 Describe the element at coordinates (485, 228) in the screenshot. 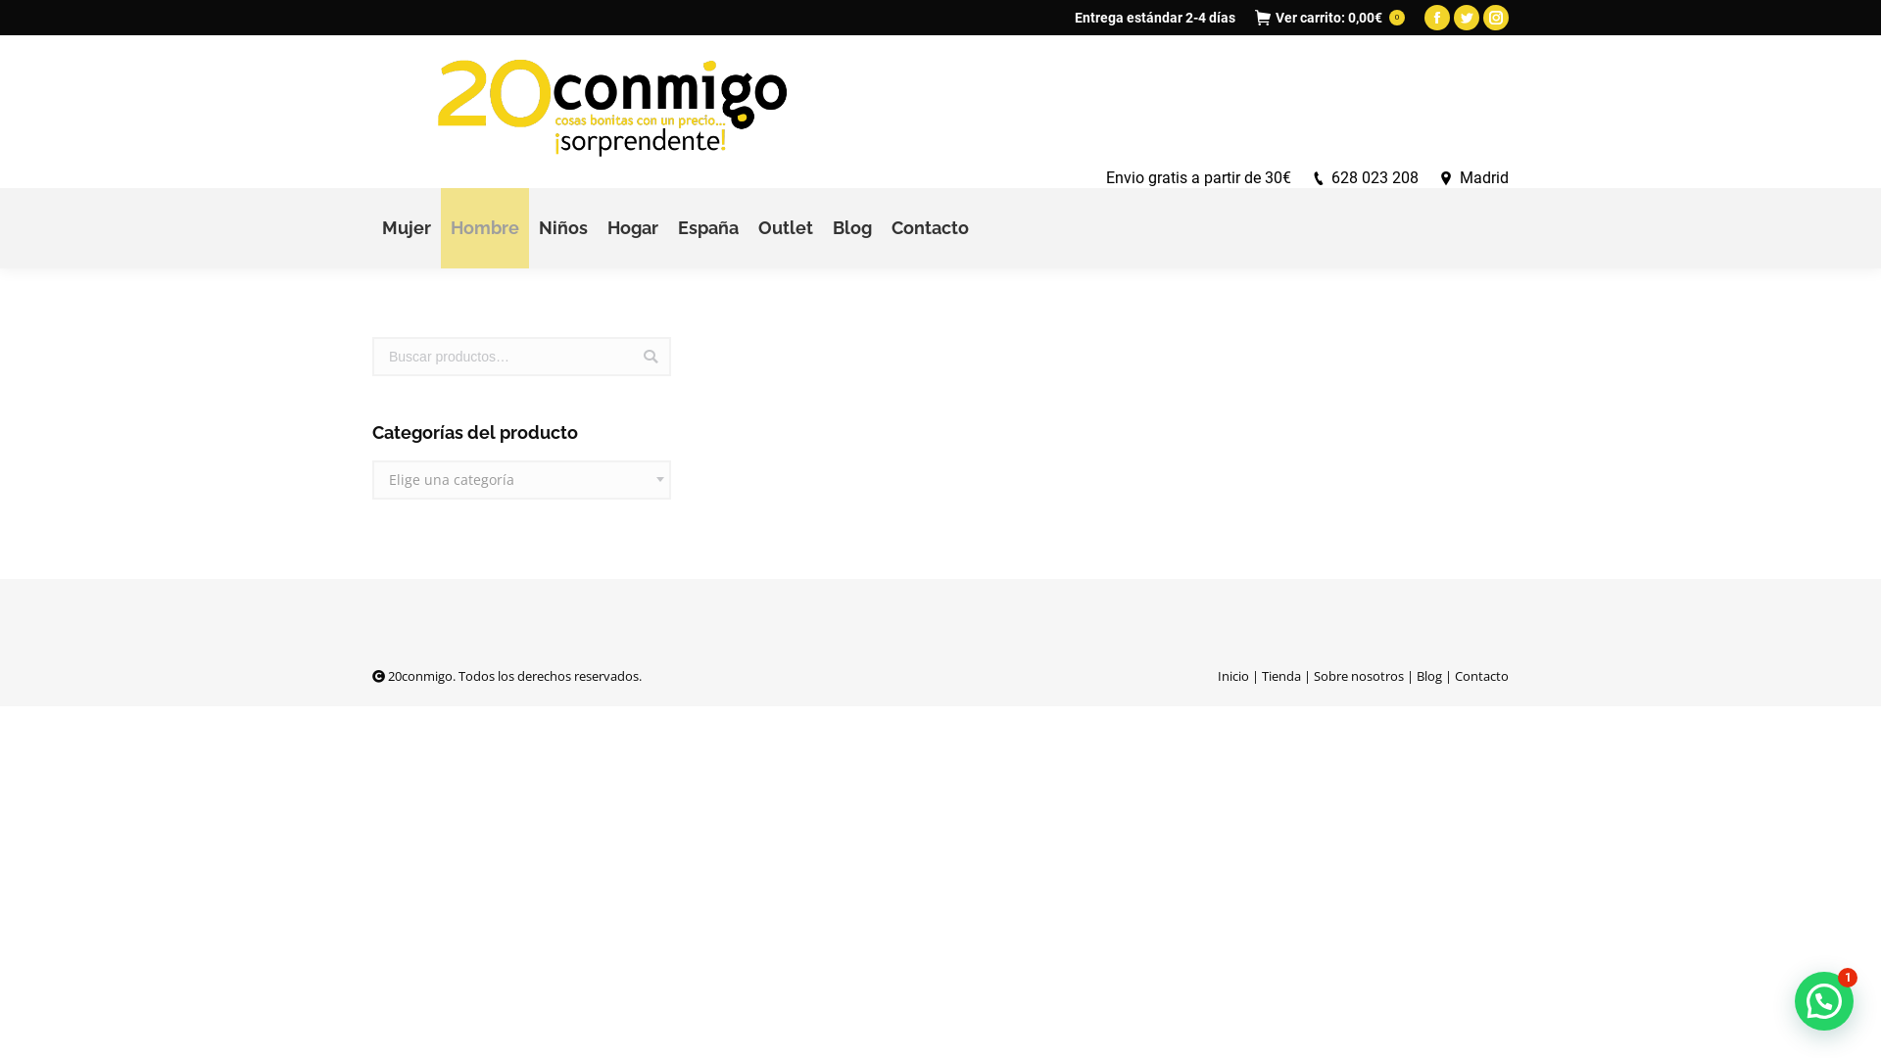

I see `Hombre` at that location.